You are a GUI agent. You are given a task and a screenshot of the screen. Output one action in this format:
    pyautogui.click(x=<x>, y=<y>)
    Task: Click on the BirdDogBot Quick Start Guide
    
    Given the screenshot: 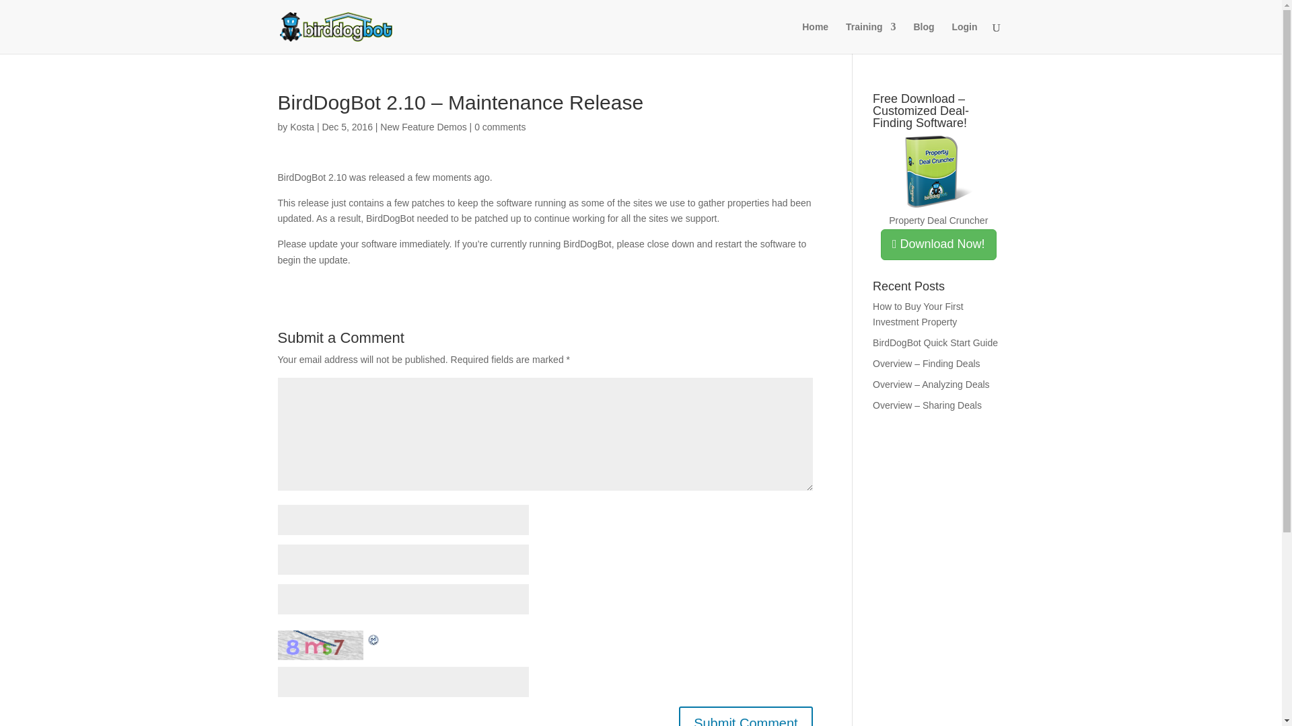 What is the action you would take?
    pyautogui.click(x=935, y=343)
    